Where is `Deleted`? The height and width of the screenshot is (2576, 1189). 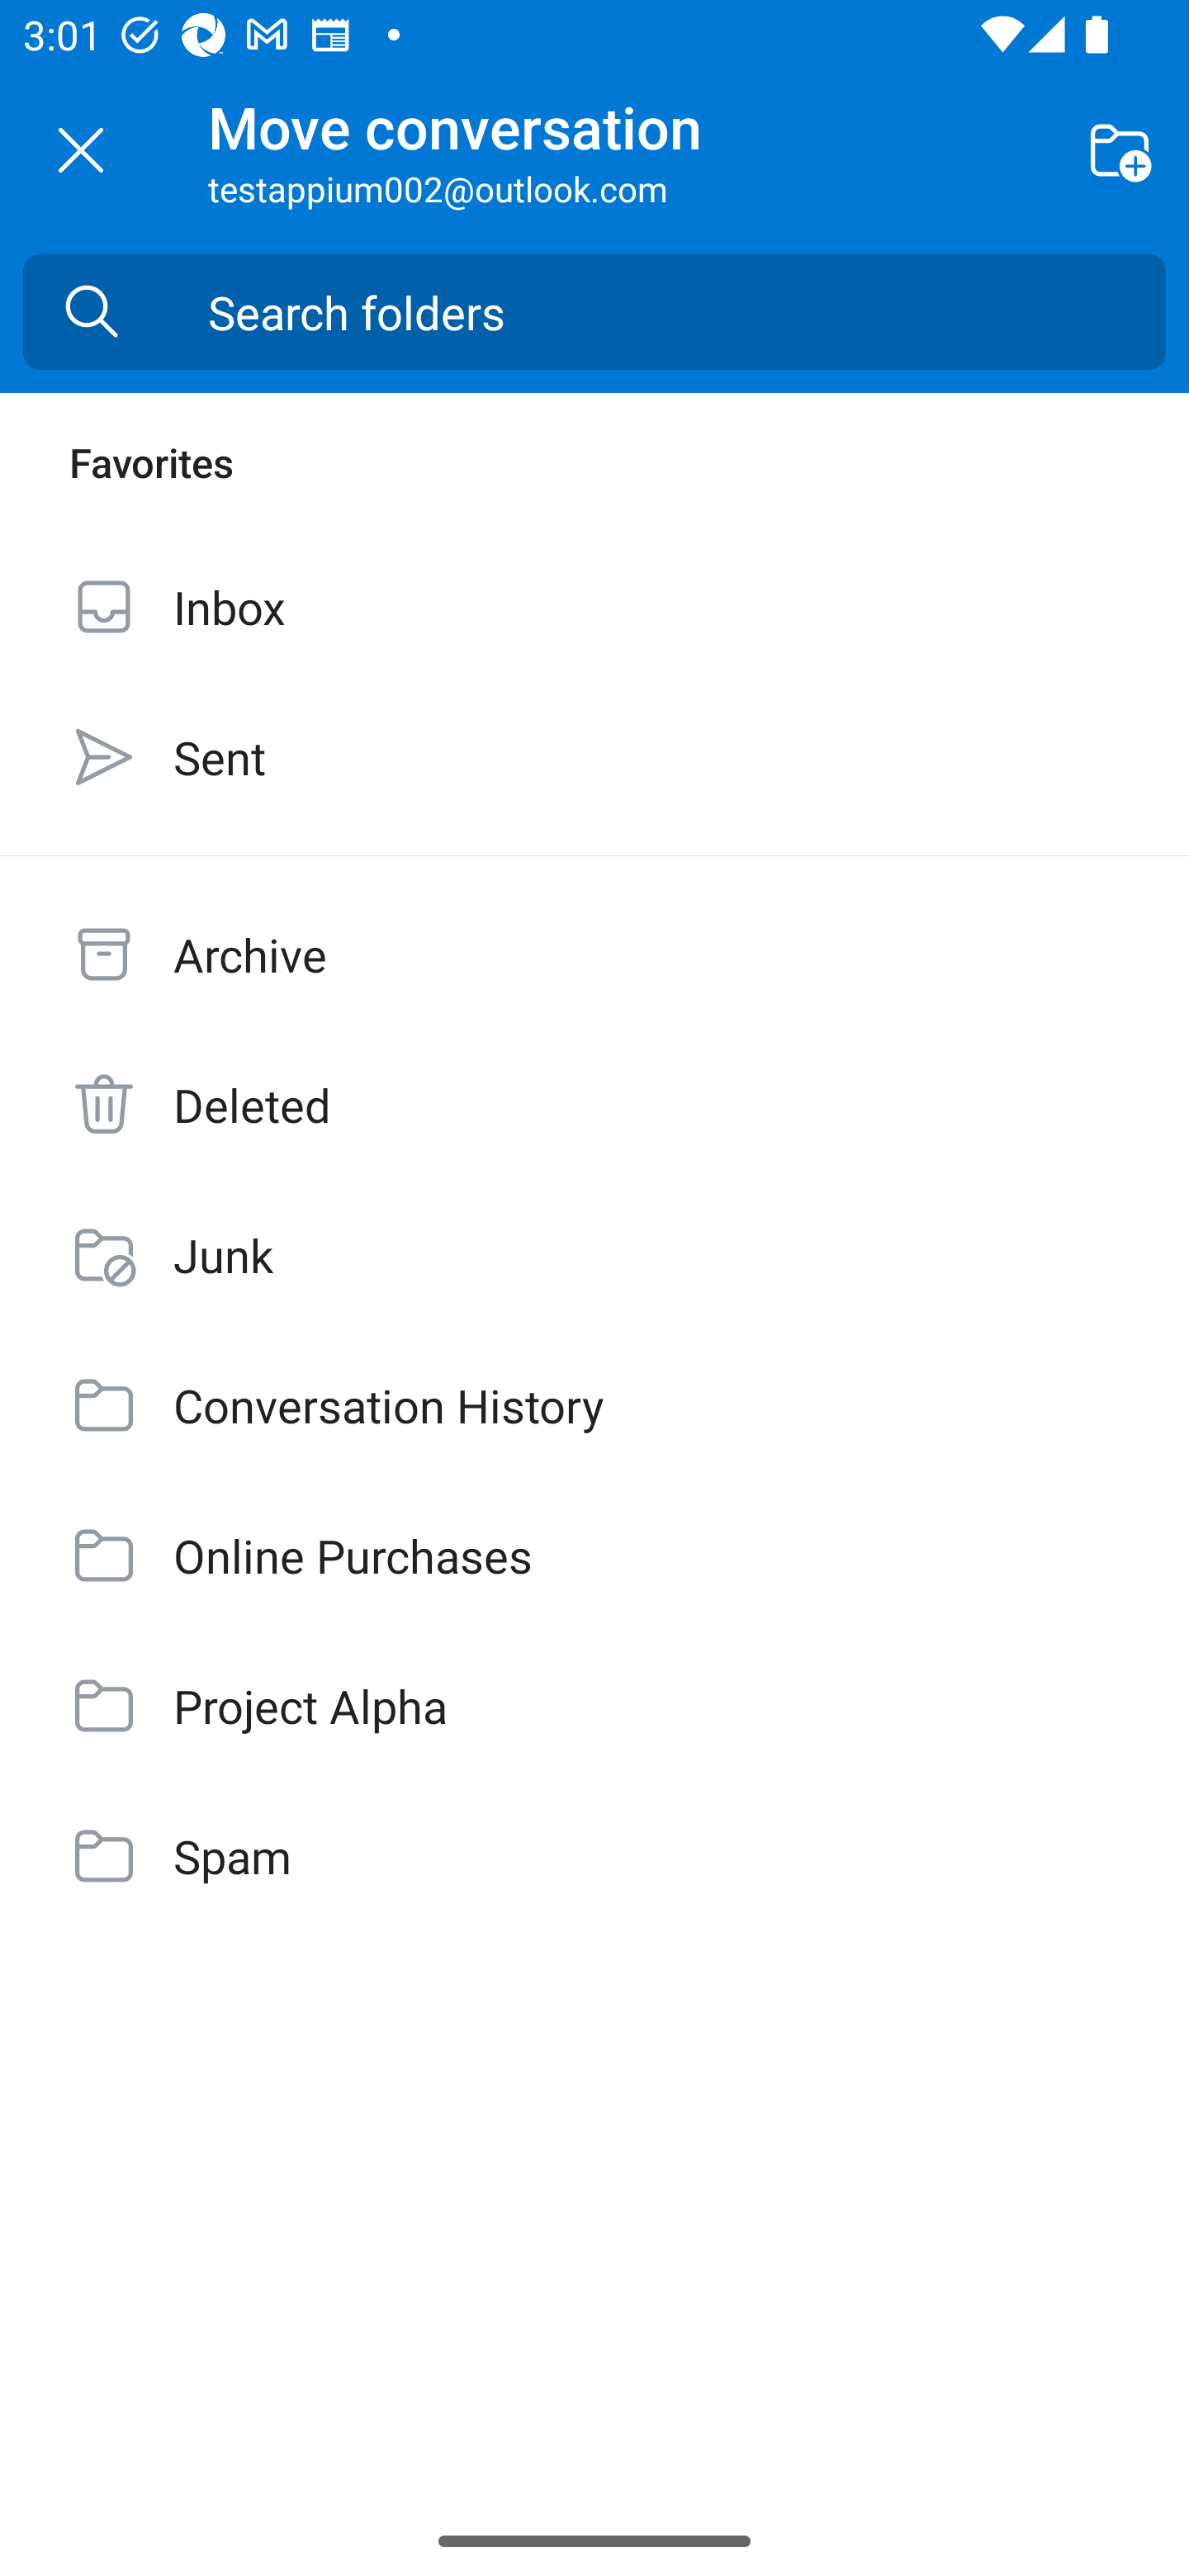 Deleted is located at coordinates (594, 1105).